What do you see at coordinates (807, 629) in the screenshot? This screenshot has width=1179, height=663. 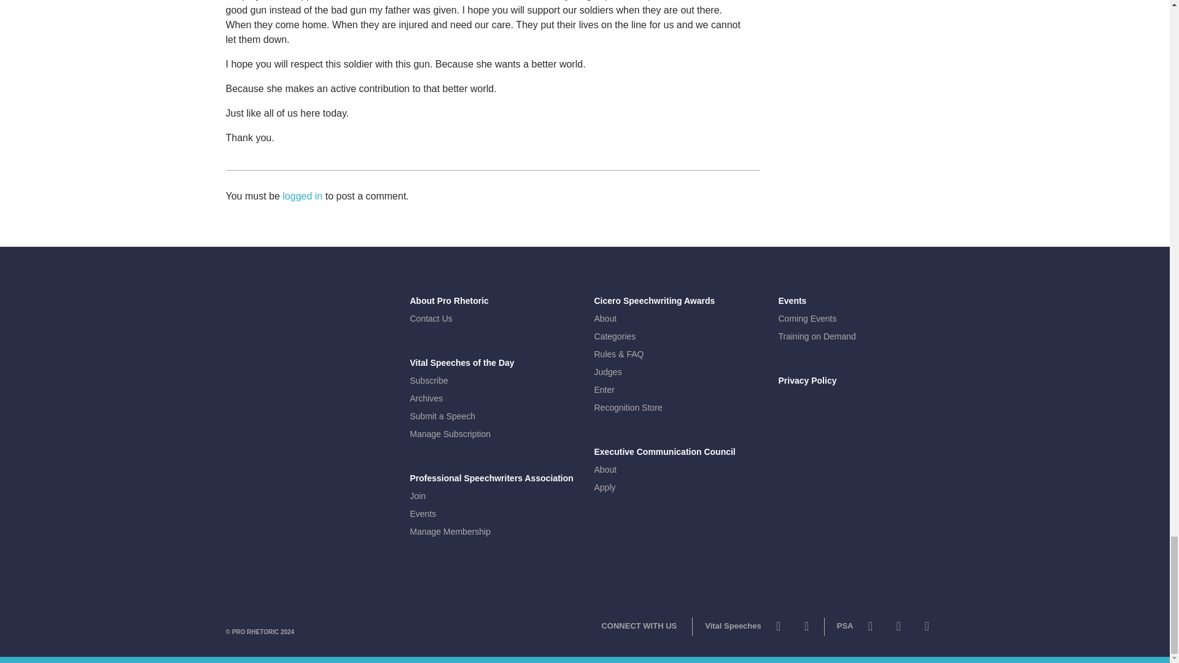 I see `Facebook` at bounding box center [807, 629].